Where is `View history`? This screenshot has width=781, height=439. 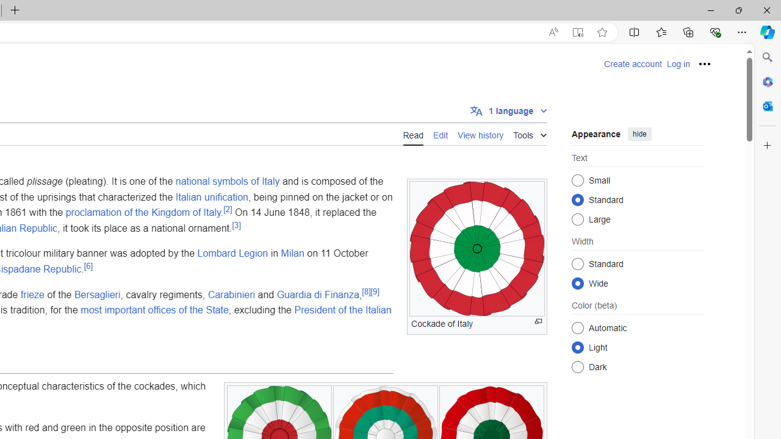
View history is located at coordinates (481, 134).